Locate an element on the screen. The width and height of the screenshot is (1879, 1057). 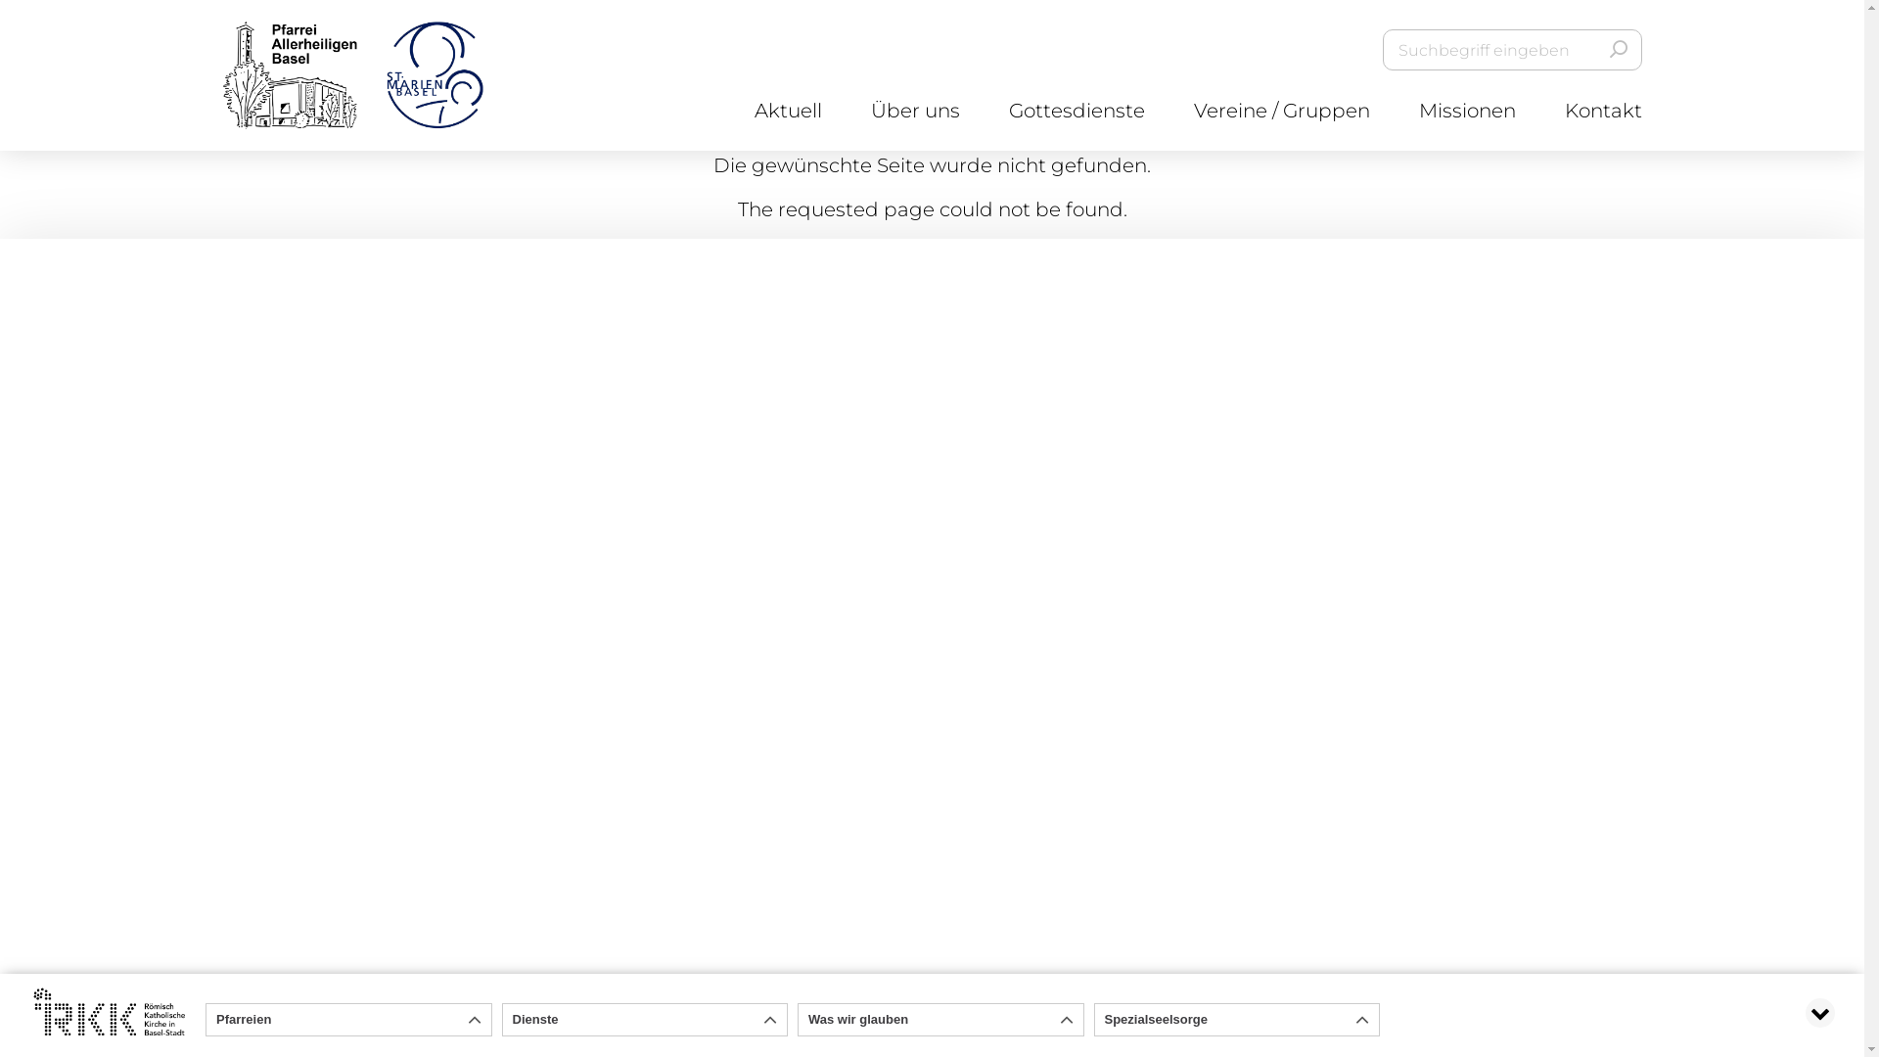
Spezialseelsorge is located at coordinates (1237, 1020).